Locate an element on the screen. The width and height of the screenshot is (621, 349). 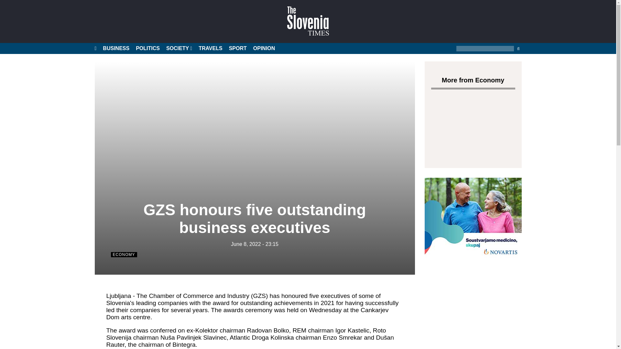
BUSINESS is located at coordinates (116, 48).